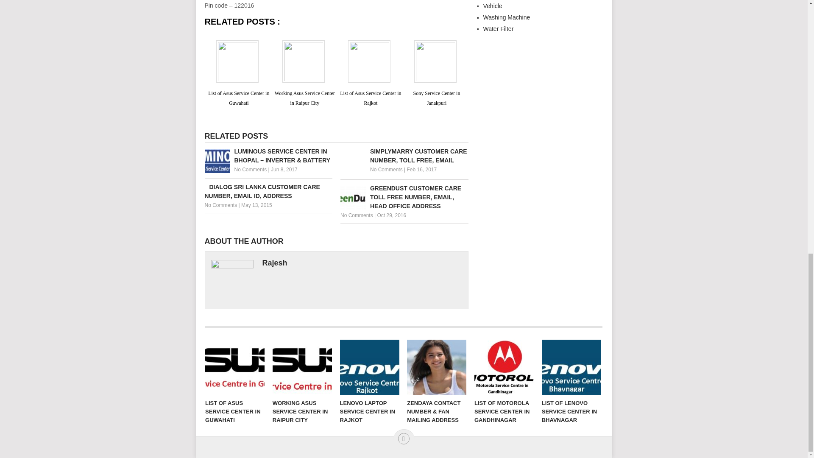 The width and height of the screenshot is (814, 458). What do you see at coordinates (387, 170) in the screenshot?
I see `No Comments` at bounding box center [387, 170].